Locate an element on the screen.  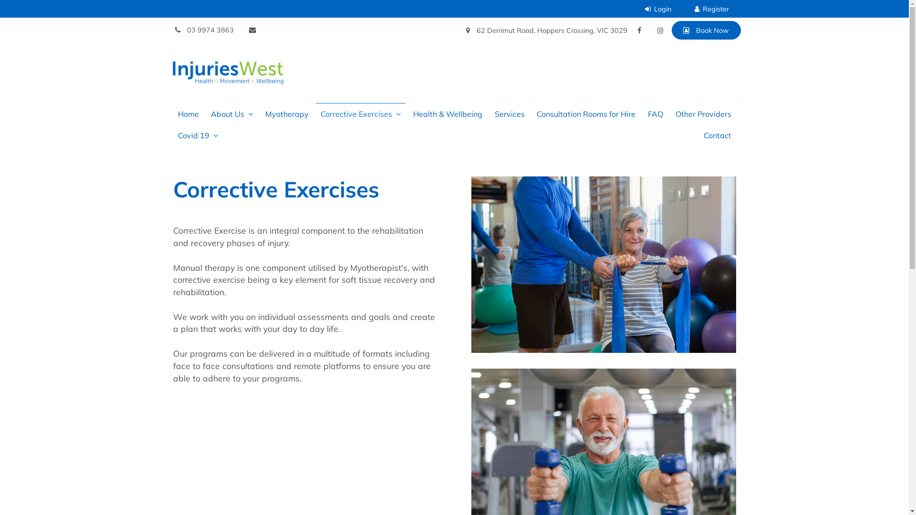
Covid 19 is located at coordinates (198, 135).